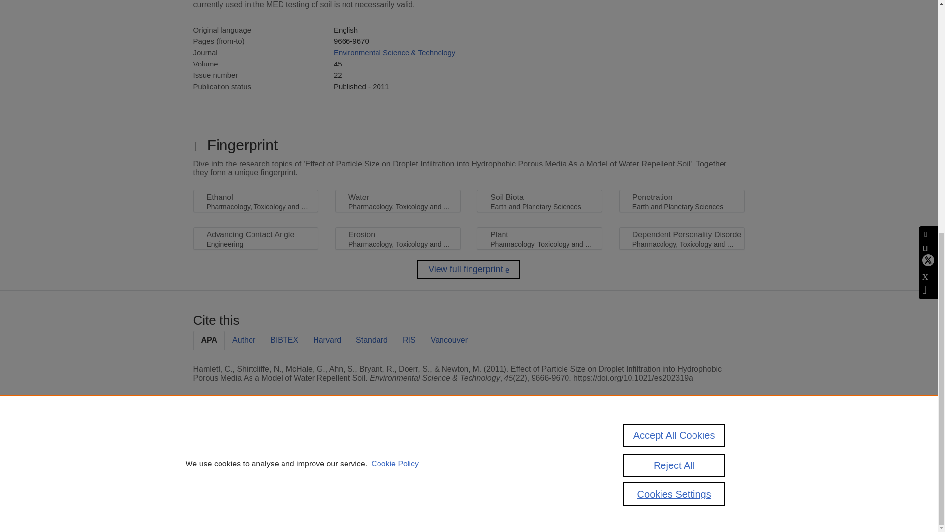 The height and width of the screenshot is (532, 945). What do you see at coordinates (329, 460) in the screenshot?
I see `Elsevier B.V.` at bounding box center [329, 460].